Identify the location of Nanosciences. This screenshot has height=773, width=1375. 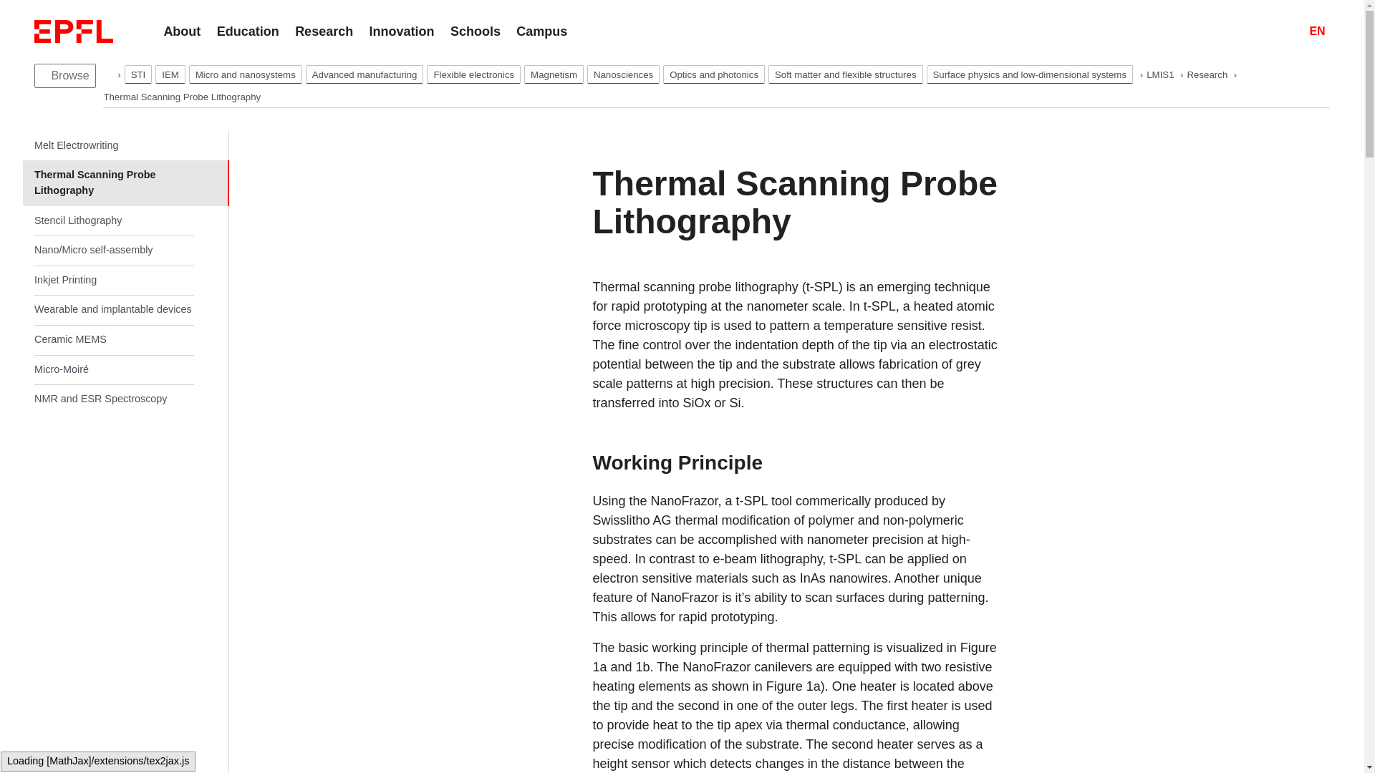
(623, 74).